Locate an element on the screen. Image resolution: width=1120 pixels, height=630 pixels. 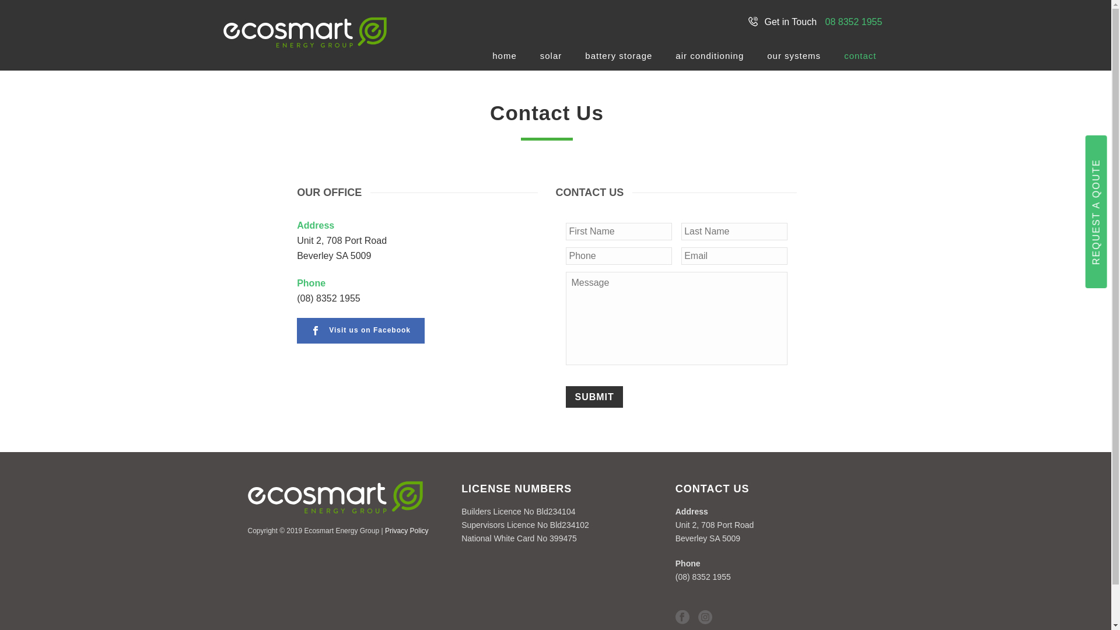
08 8352 1955 is located at coordinates (850, 22).